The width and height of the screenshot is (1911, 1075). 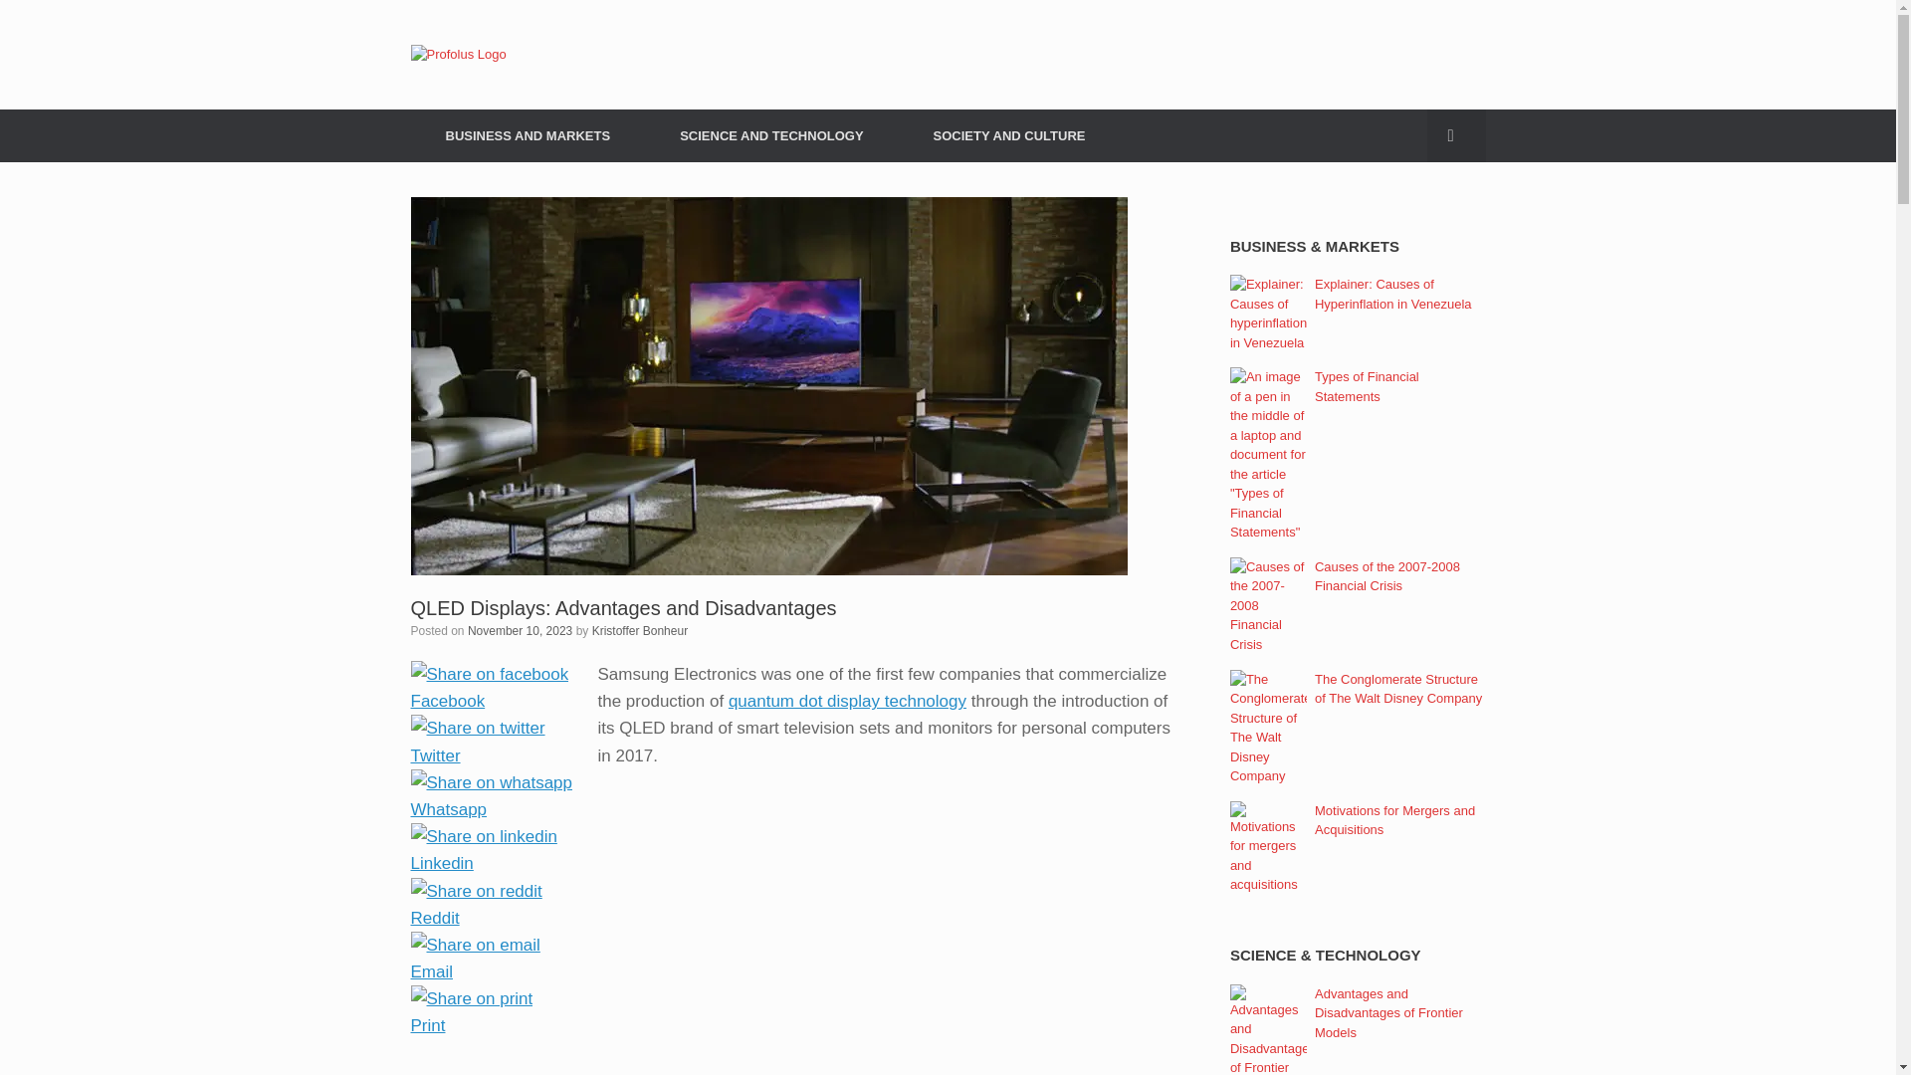 What do you see at coordinates (491, 864) in the screenshot?
I see `Linkedin` at bounding box center [491, 864].